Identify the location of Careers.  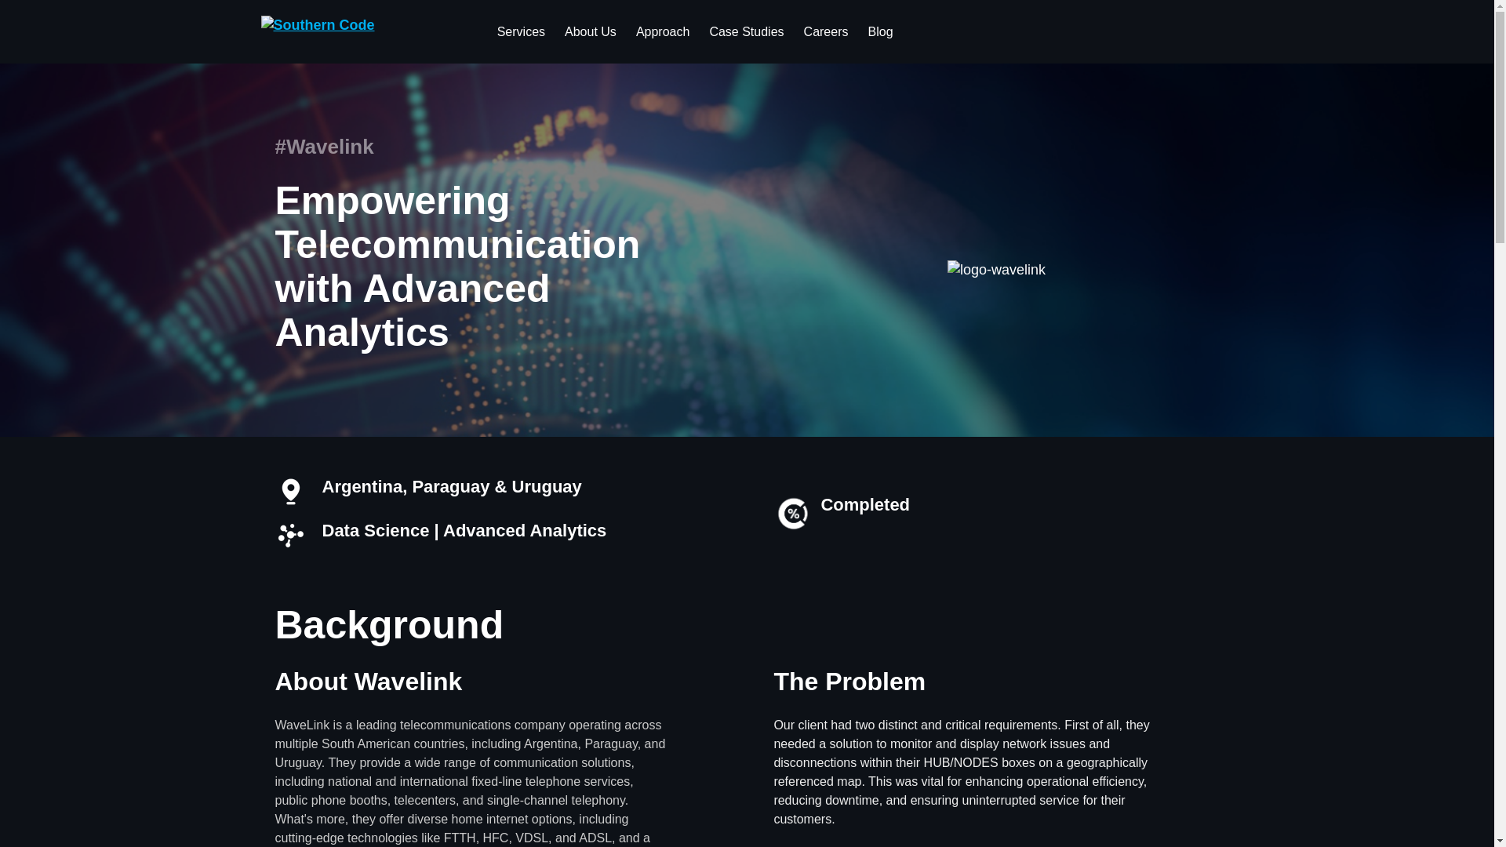
(827, 31).